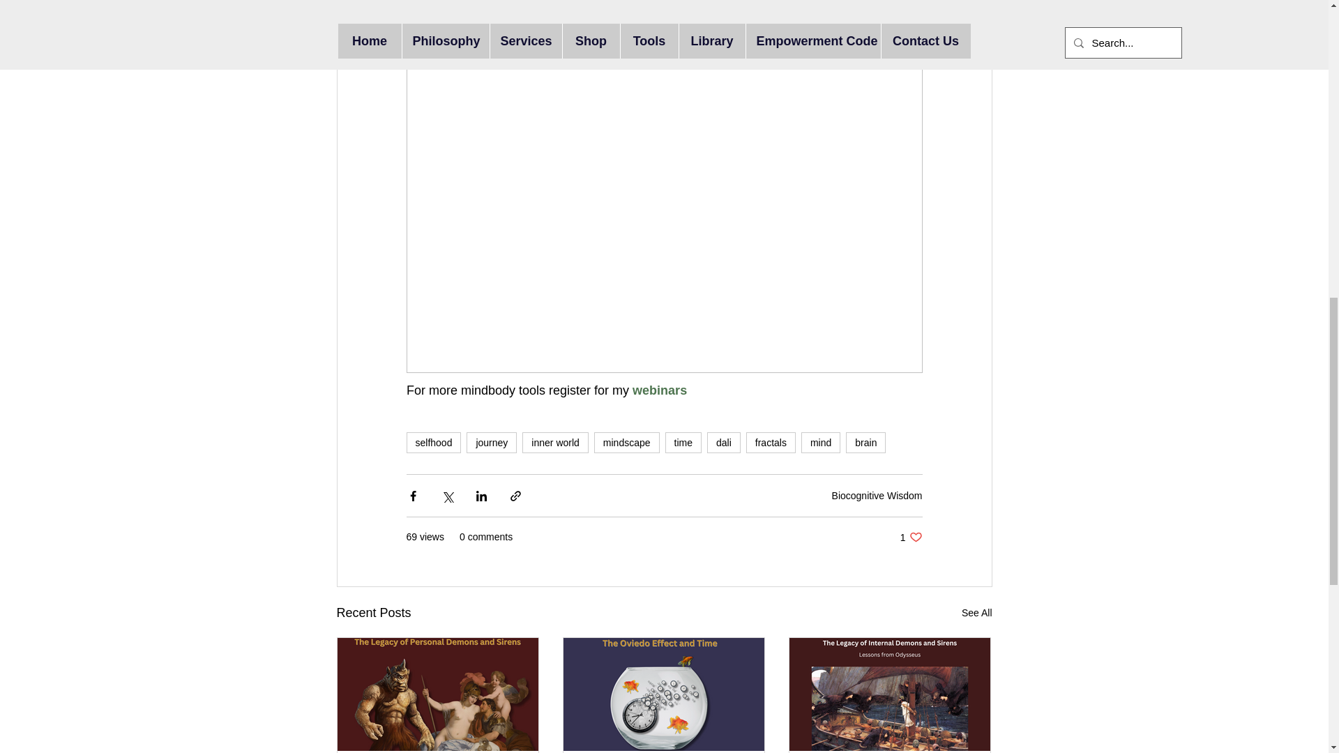  What do you see at coordinates (661, 390) in the screenshot?
I see `webinars ` at bounding box center [661, 390].